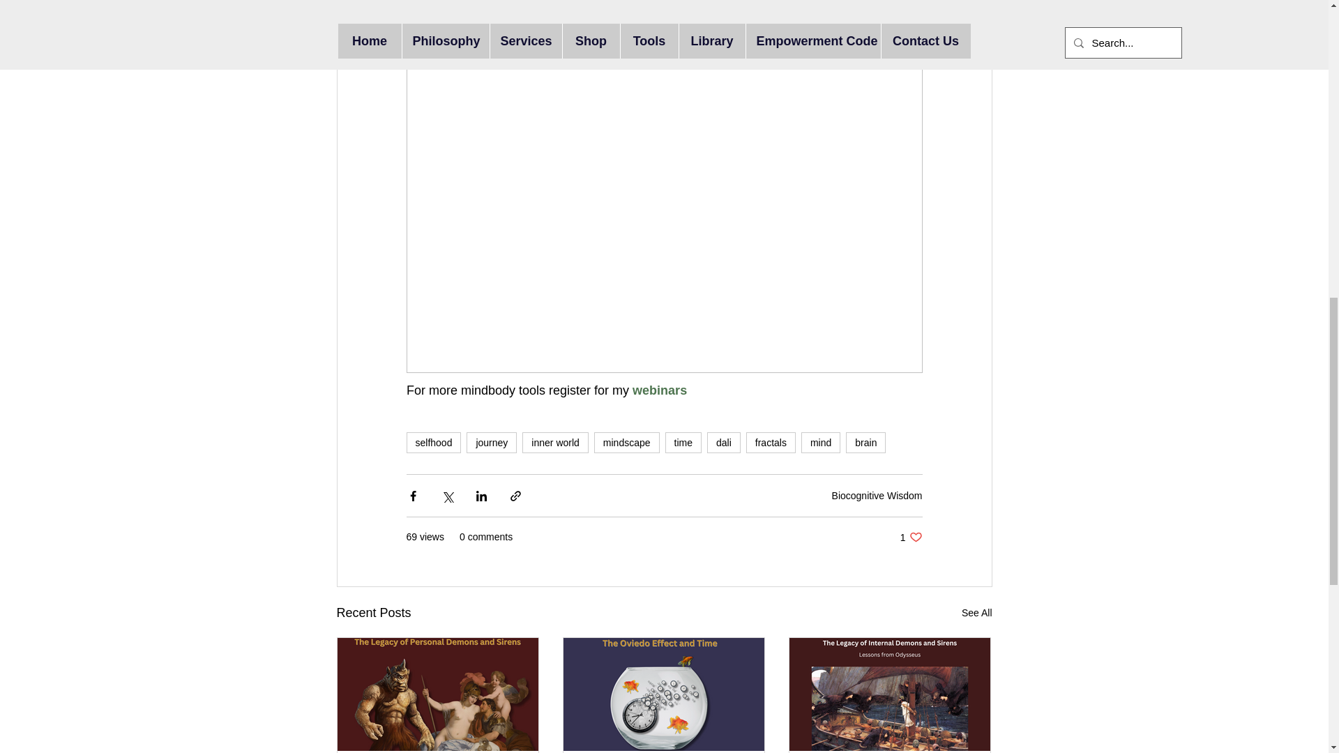  What do you see at coordinates (661, 390) in the screenshot?
I see `webinars ` at bounding box center [661, 390].